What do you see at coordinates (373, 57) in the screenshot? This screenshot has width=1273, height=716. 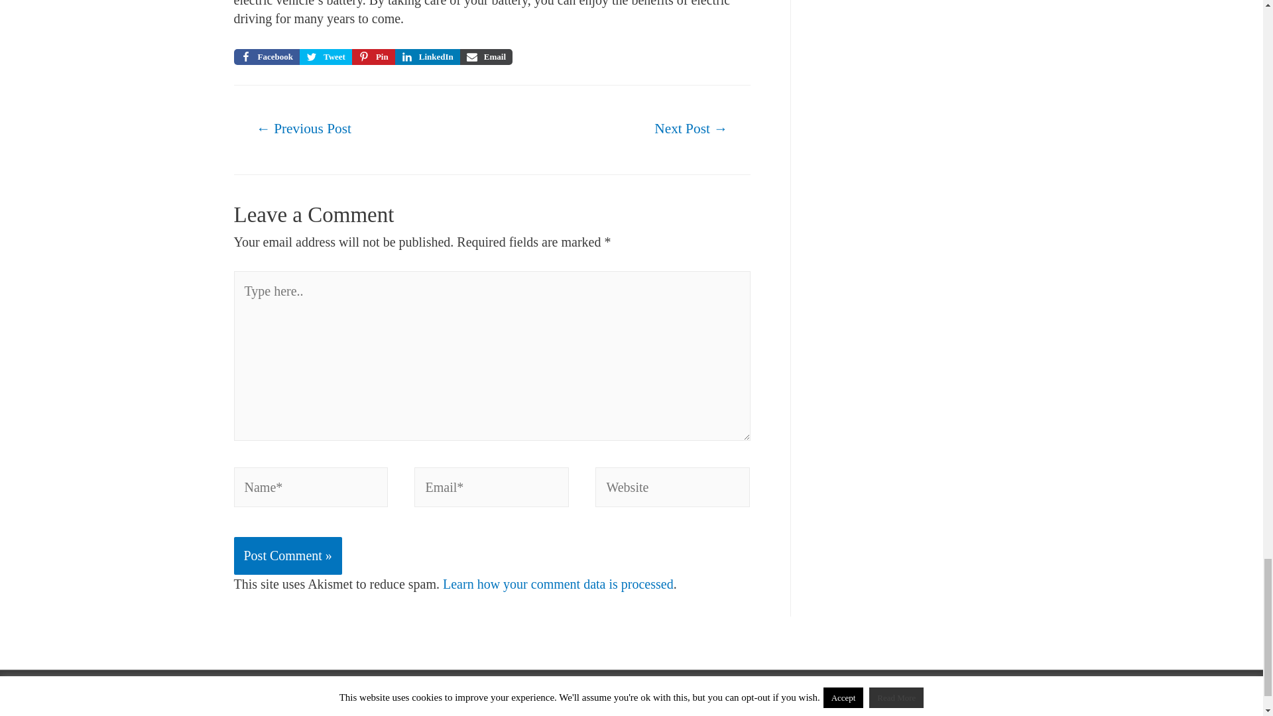 I see `Share on Pinterest` at bounding box center [373, 57].